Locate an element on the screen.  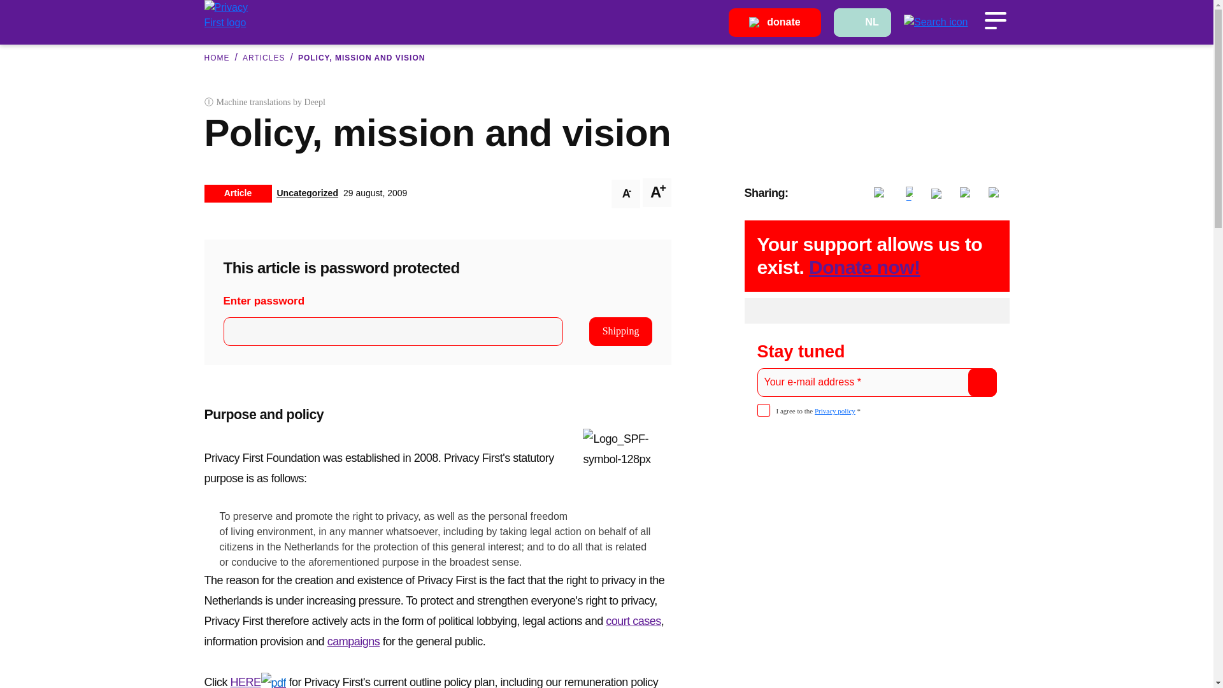
donate is located at coordinates (775, 22).